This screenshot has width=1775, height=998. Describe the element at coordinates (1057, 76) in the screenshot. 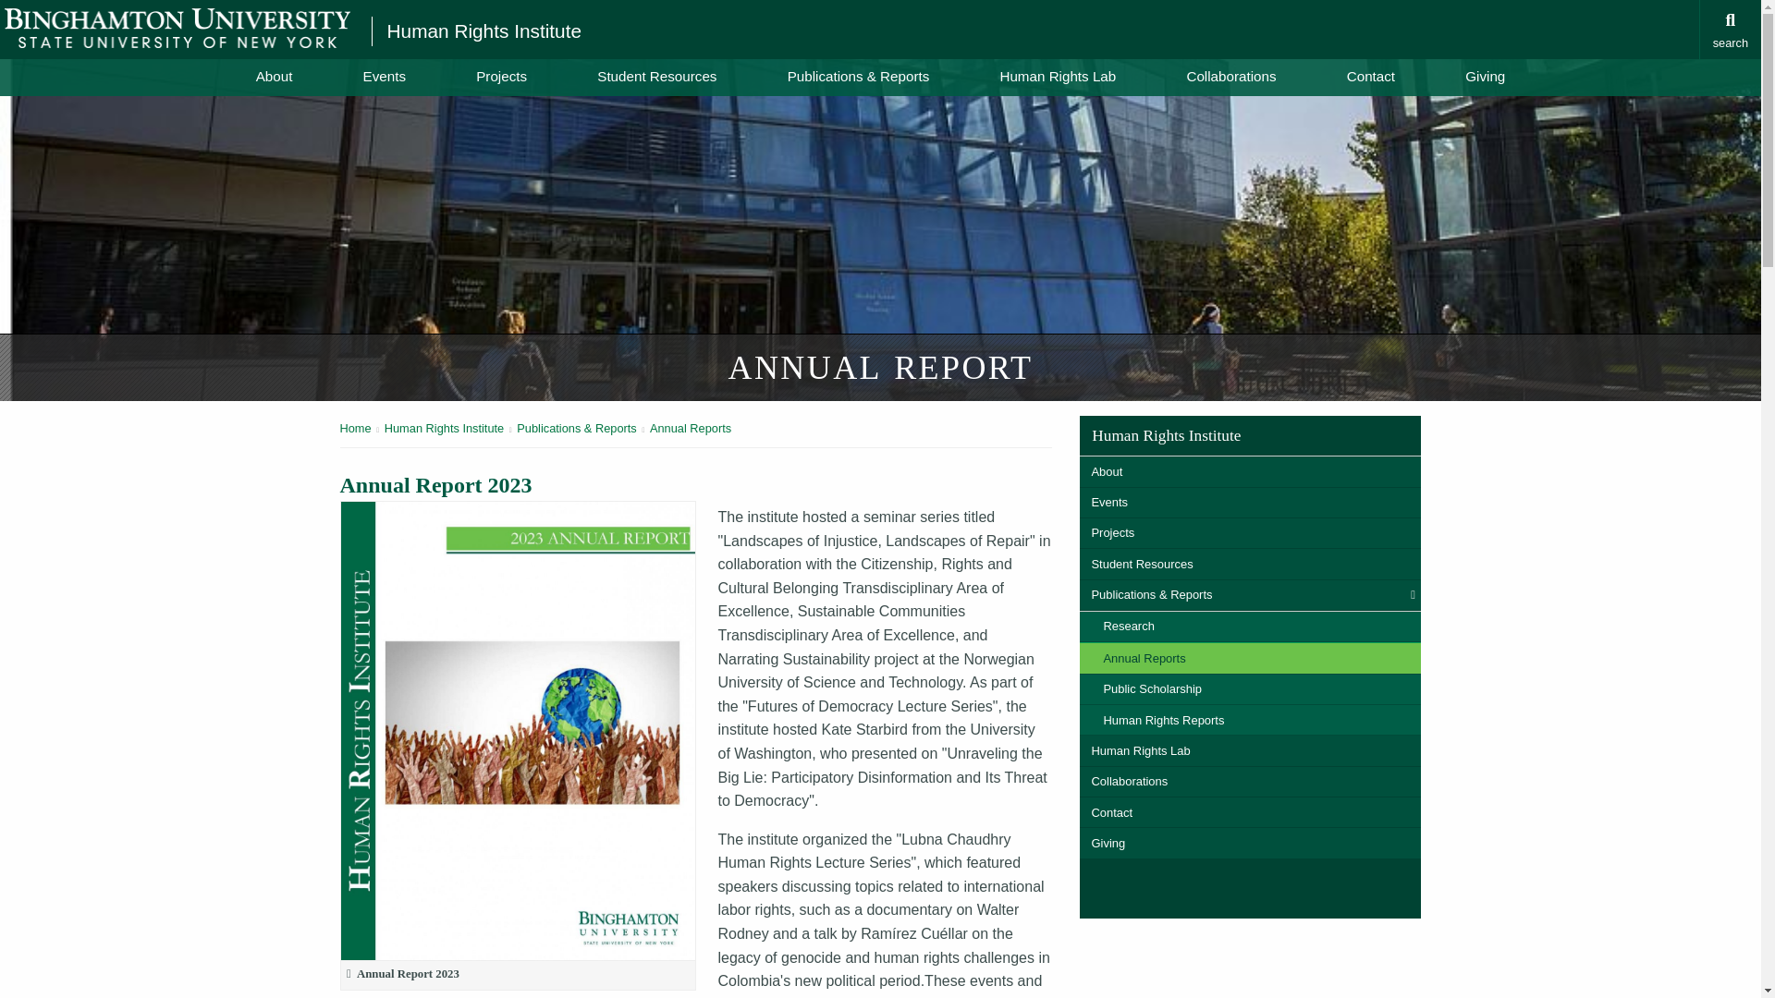

I see `Human Rights Lab` at that location.